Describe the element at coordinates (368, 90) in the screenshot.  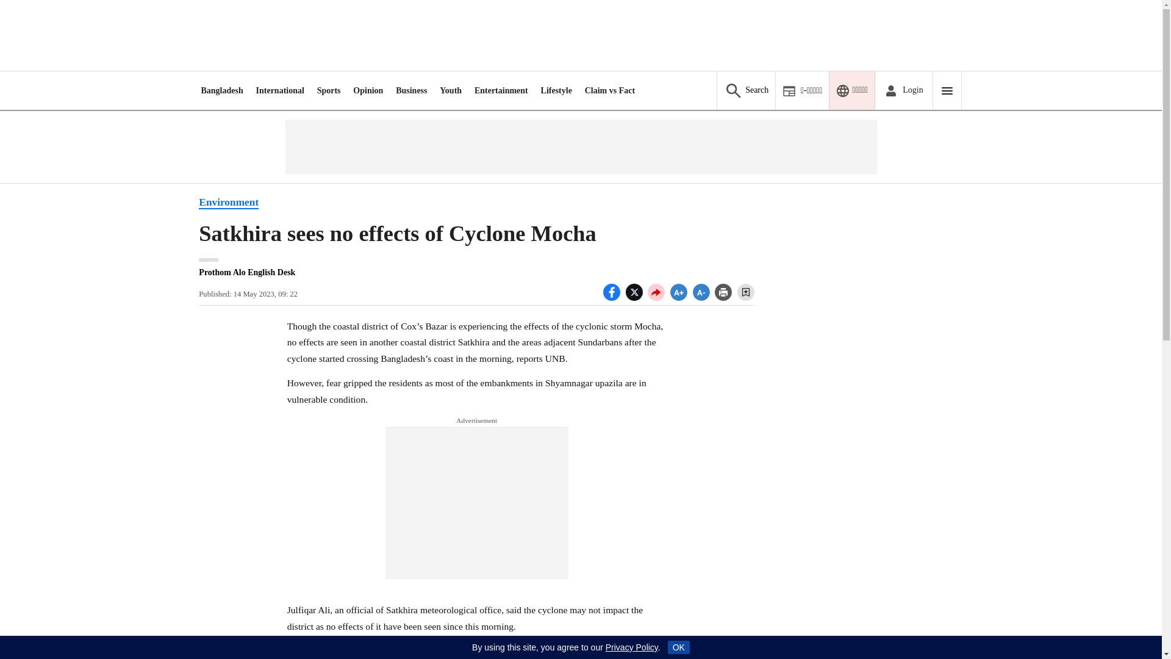
I see `Opinion` at that location.